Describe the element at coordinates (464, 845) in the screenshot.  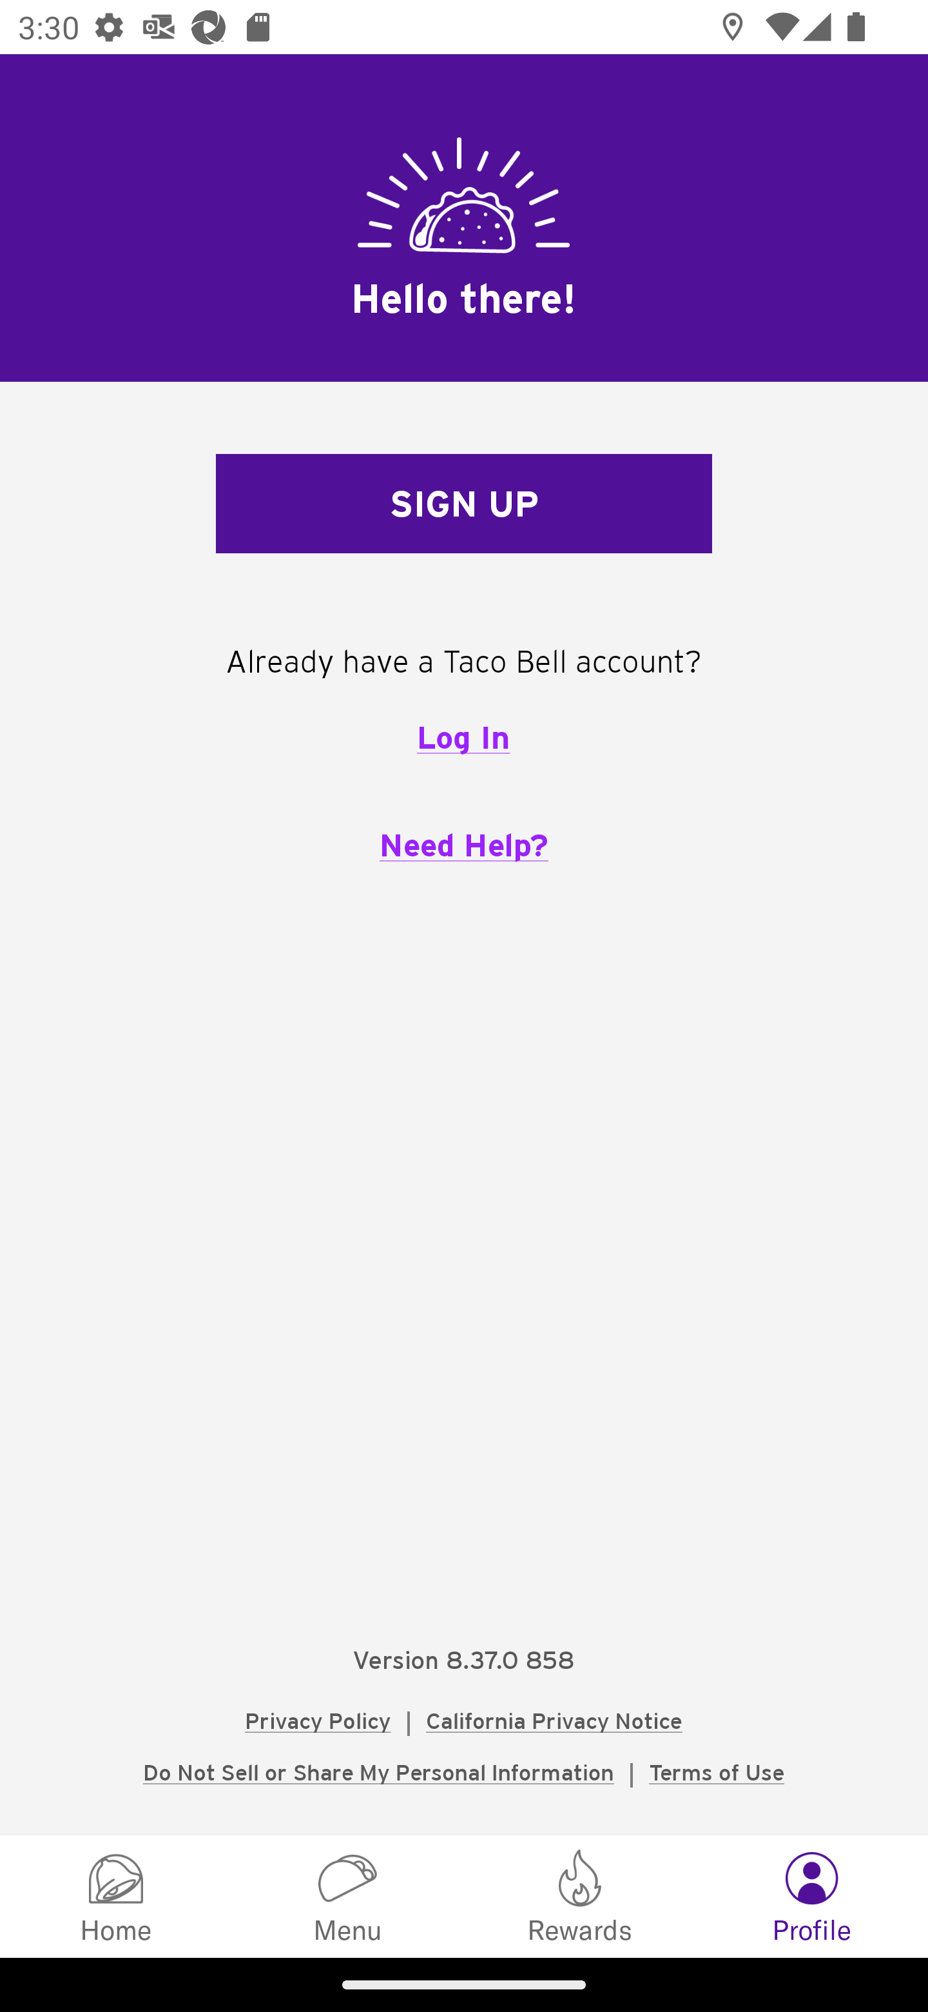
I see `Need Help?` at that location.